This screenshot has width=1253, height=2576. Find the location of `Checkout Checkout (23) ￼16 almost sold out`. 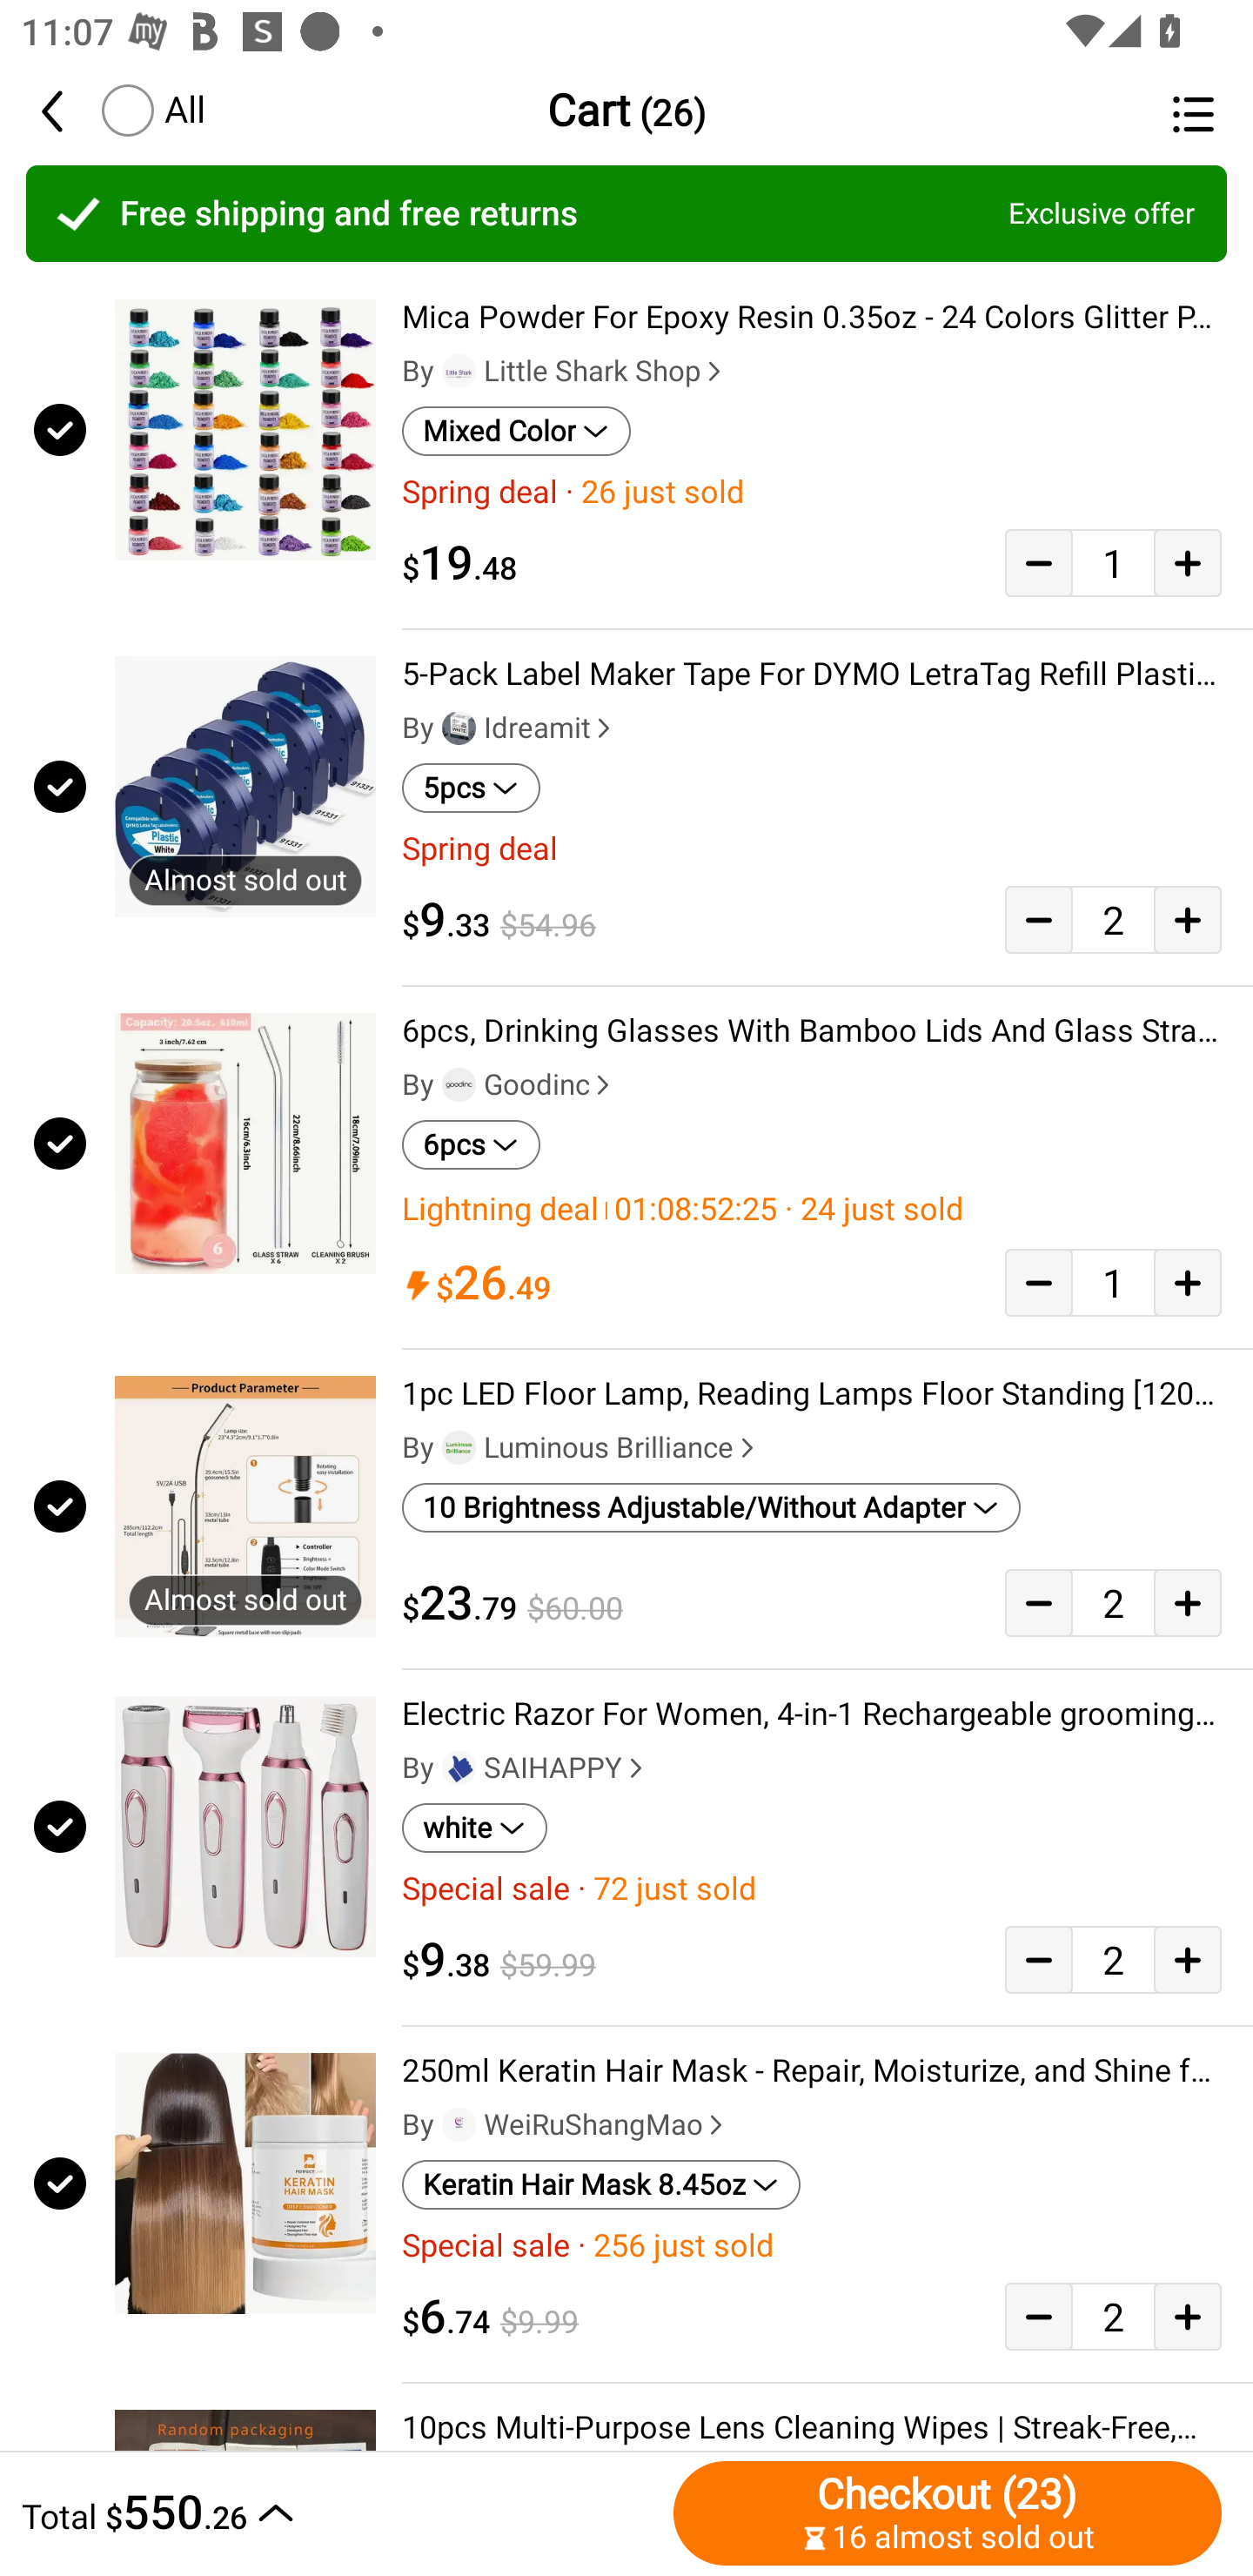

Checkout Checkout (23) ￼16 almost sold out is located at coordinates (948, 2512).